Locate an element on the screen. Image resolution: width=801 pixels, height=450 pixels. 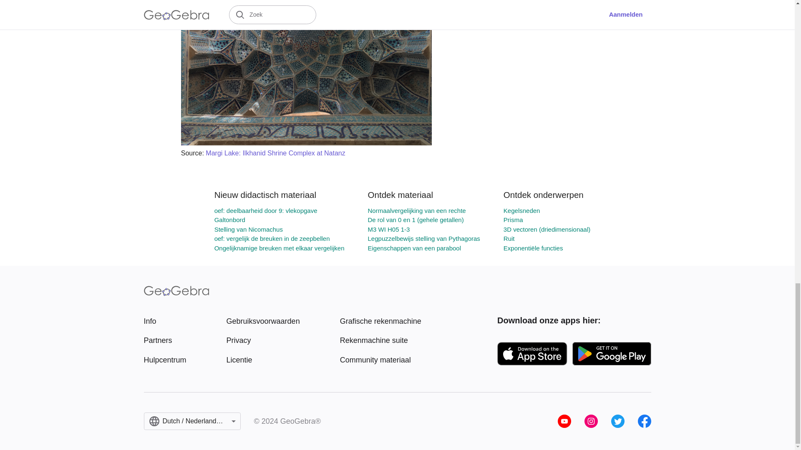
Stelling van Nicomachus is located at coordinates (249, 229).